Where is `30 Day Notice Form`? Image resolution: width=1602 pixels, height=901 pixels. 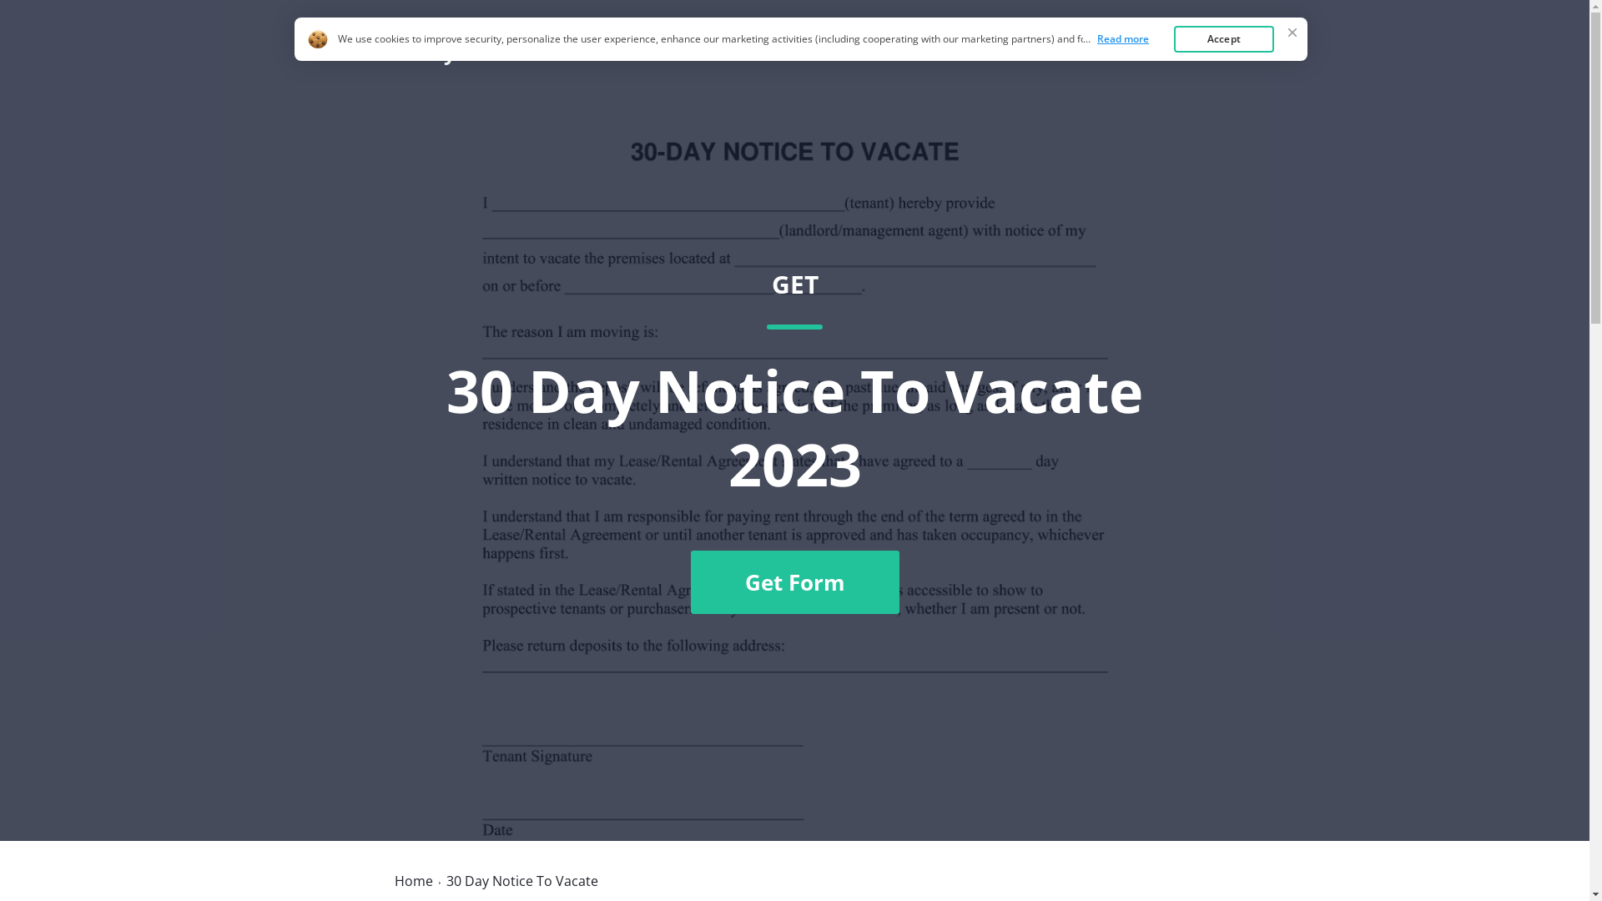 30 Day Notice Form is located at coordinates (487, 52).